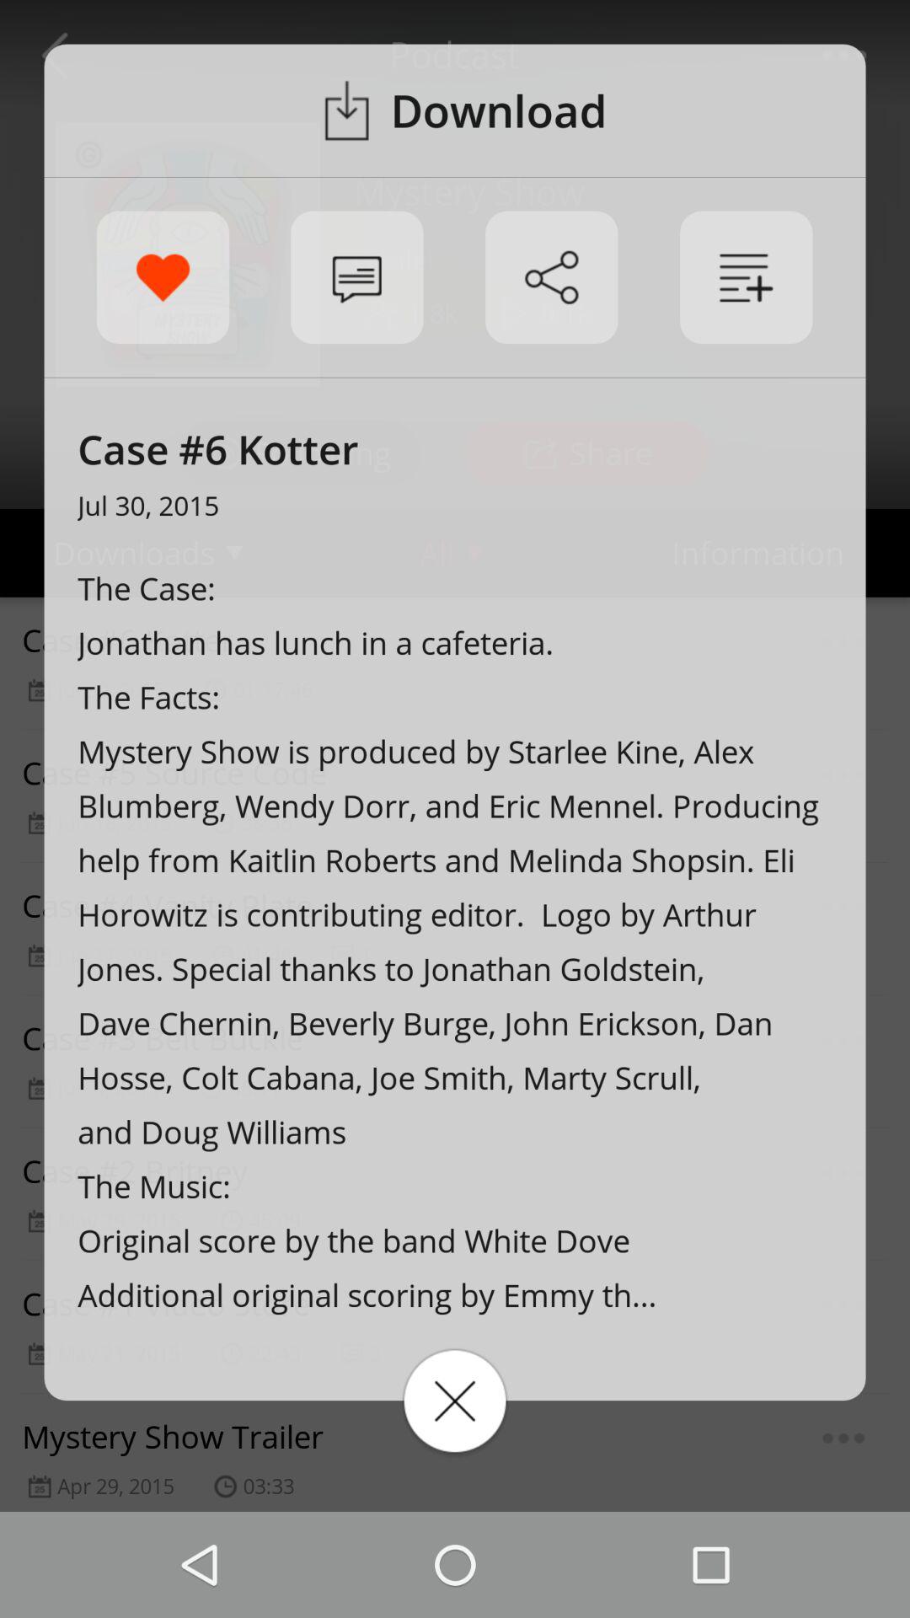 Image resolution: width=910 pixels, height=1618 pixels. I want to click on close it, so click(455, 1401).